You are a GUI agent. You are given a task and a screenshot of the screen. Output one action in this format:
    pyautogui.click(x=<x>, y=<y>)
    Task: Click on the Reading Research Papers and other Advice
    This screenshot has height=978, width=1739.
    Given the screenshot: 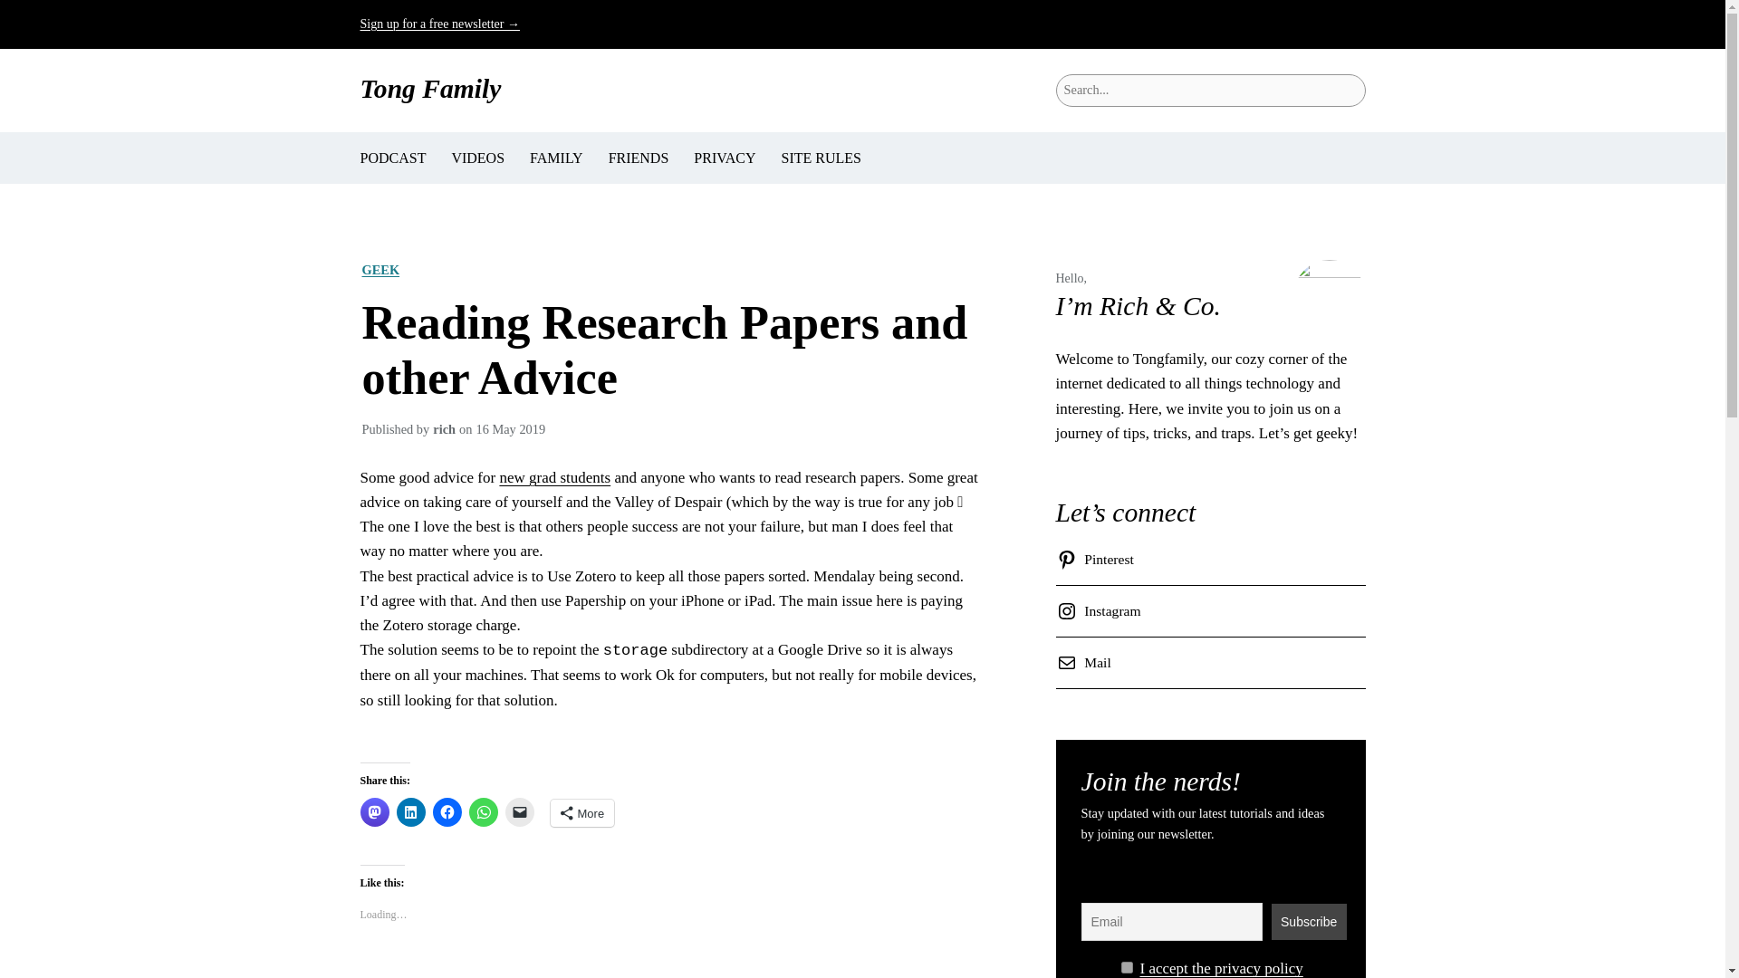 What is the action you would take?
    pyautogui.click(x=669, y=350)
    